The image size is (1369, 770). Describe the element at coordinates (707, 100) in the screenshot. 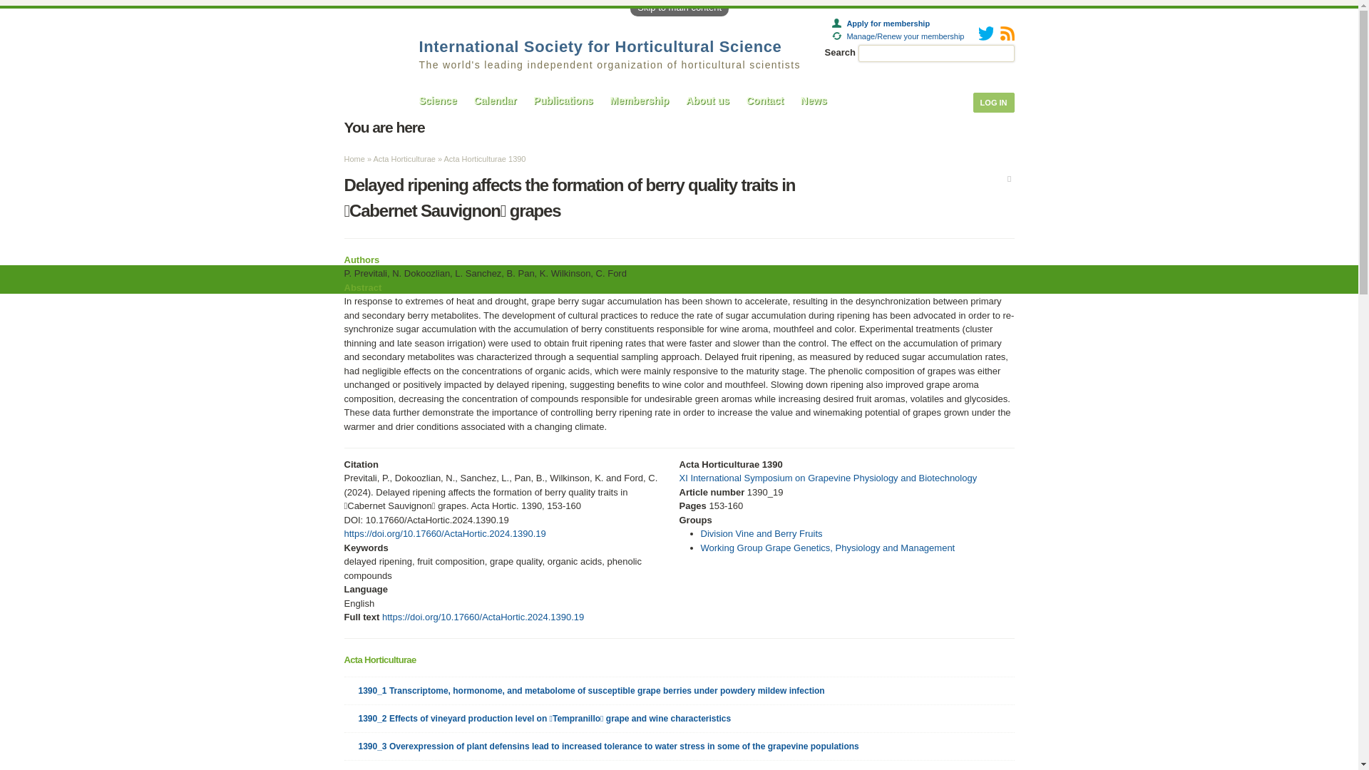

I see `About us` at that location.